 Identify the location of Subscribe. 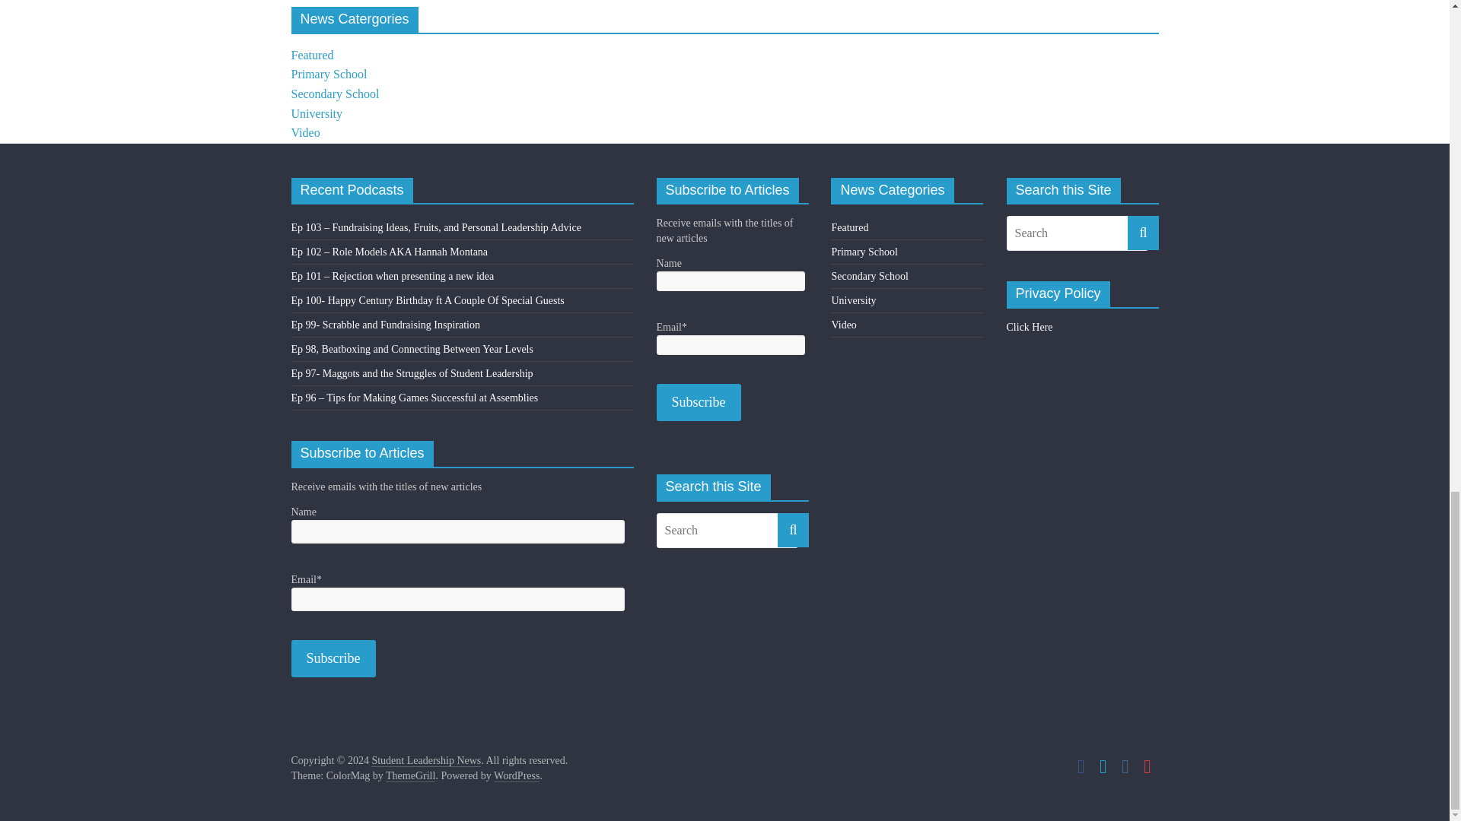
(699, 403).